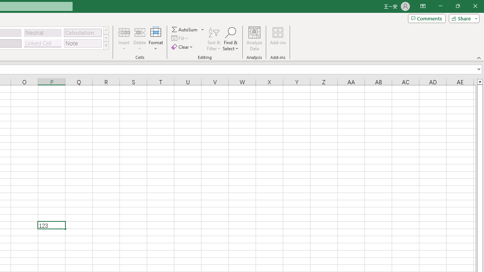  What do you see at coordinates (185, 29) in the screenshot?
I see `Sum` at bounding box center [185, 29].